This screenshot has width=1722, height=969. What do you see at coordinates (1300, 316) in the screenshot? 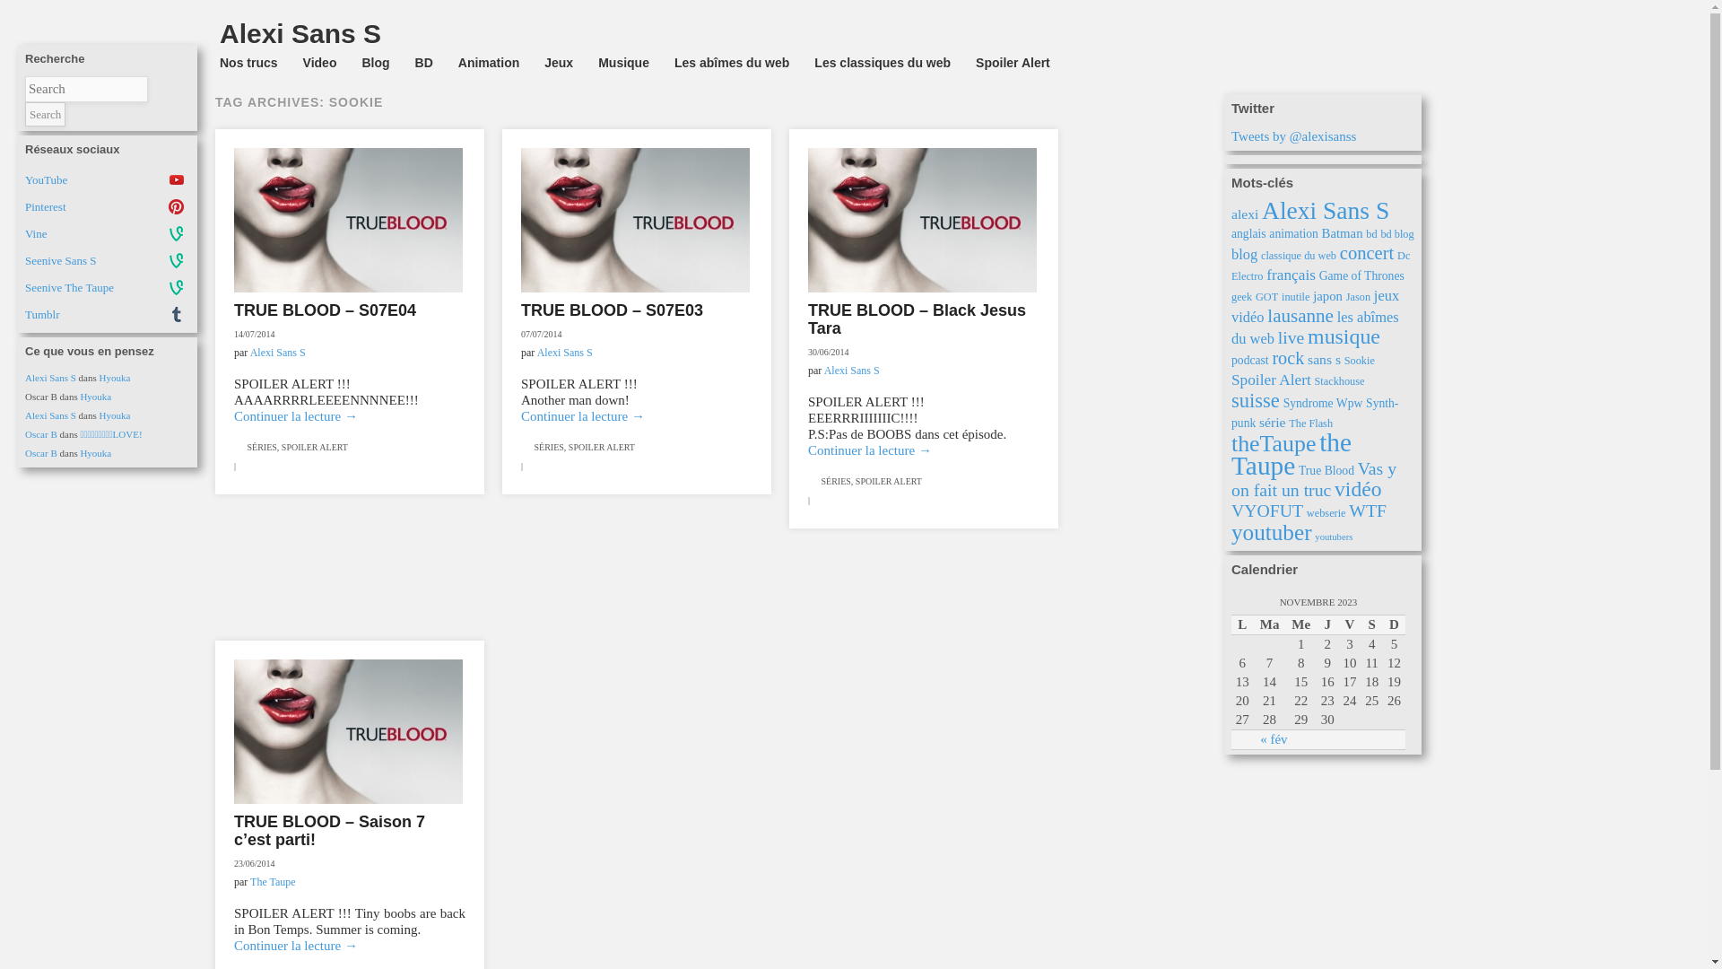
I see `lausanne` at bounding box center [1300, 316].